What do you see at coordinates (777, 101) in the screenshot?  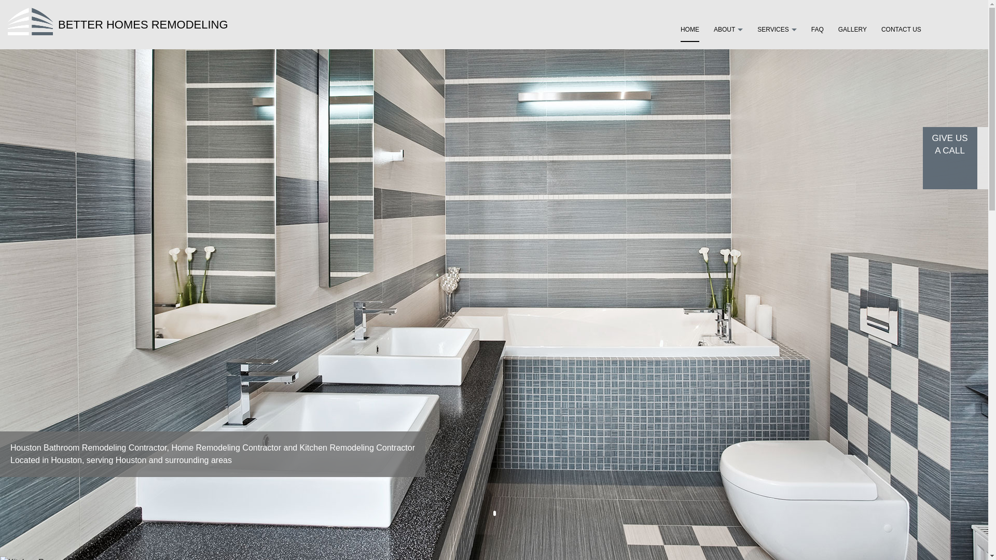 I see `KITCHEN REMODELING` at bounding box center [777, 101].